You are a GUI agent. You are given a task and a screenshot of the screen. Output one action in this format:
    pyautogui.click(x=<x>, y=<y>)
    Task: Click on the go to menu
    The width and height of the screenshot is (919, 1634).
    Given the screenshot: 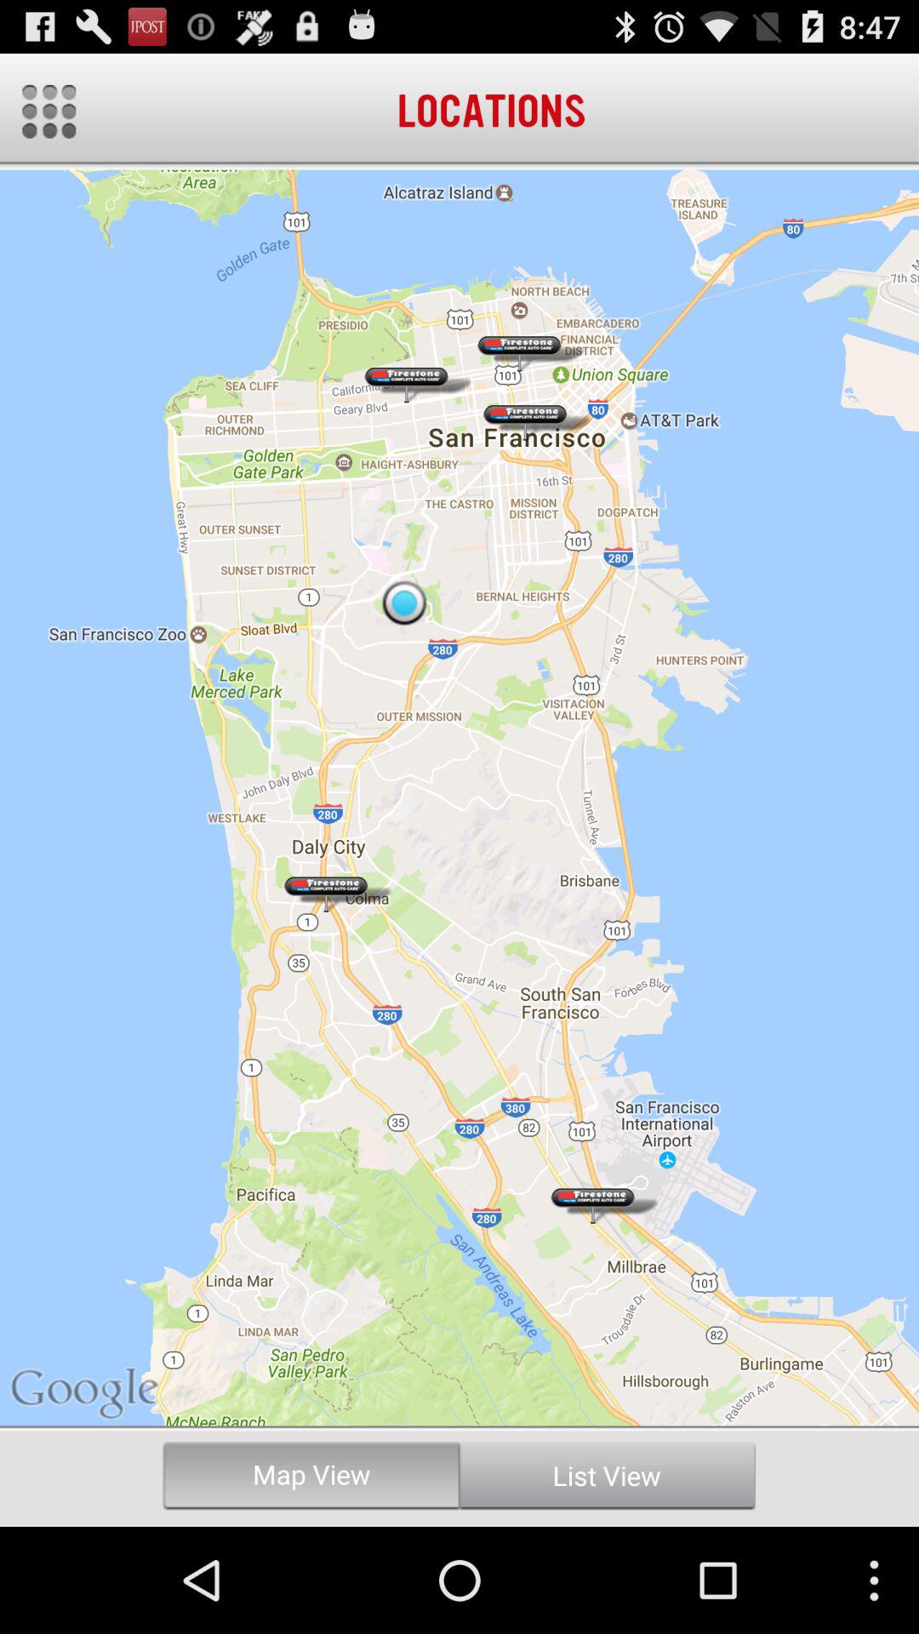 What is the action you would take?
    pyautogui.click(x=49, y=111)
    